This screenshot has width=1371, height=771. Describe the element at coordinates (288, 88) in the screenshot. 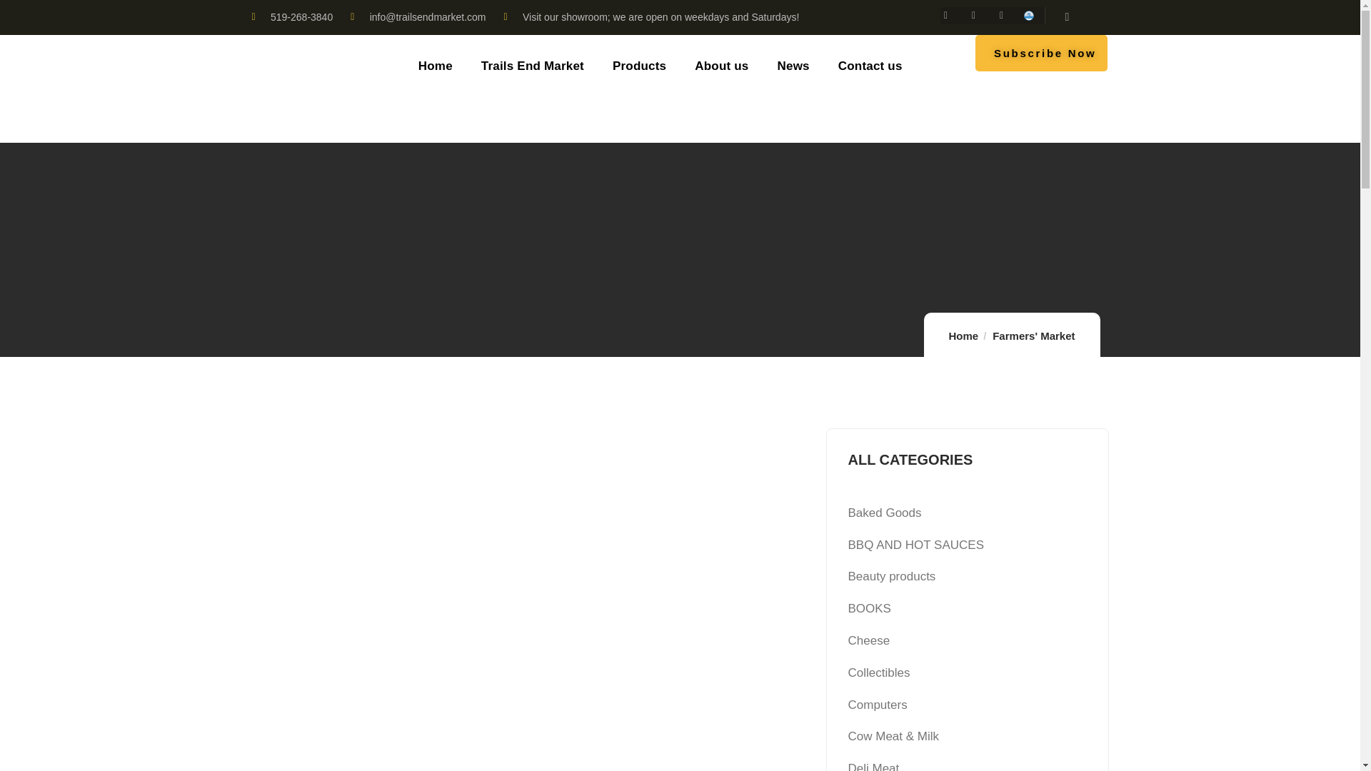

I see `Home` at that location.